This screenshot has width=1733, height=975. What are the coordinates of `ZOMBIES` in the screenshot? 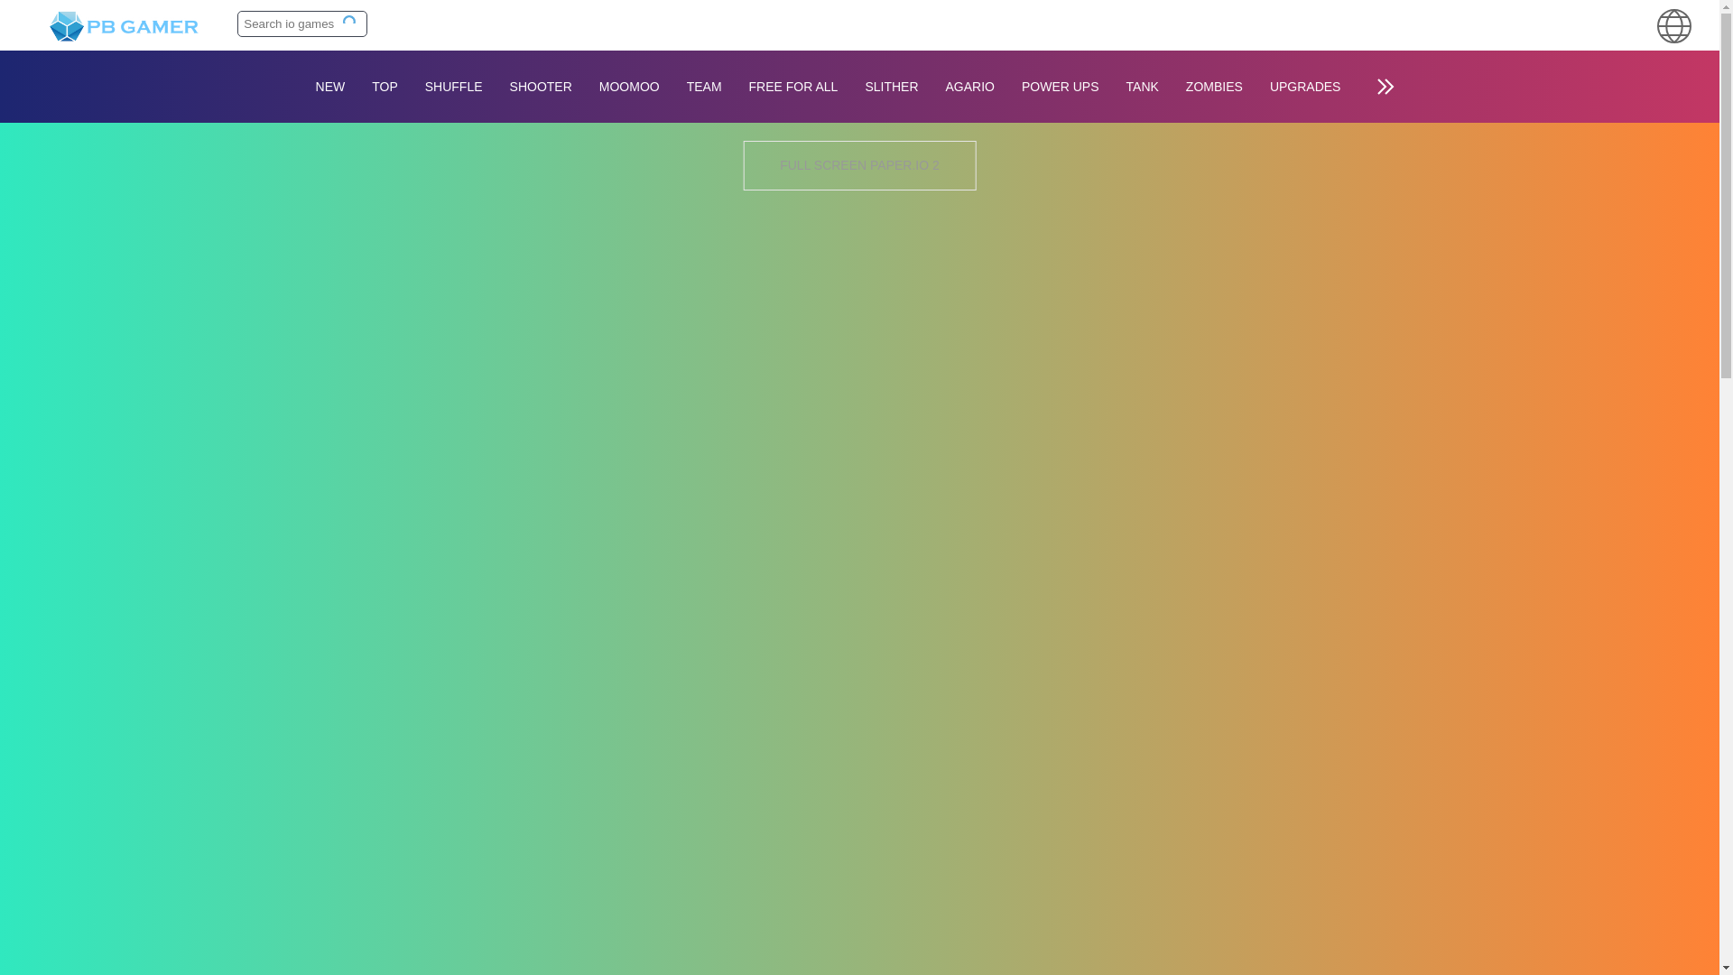 It's located at (1215, 87).